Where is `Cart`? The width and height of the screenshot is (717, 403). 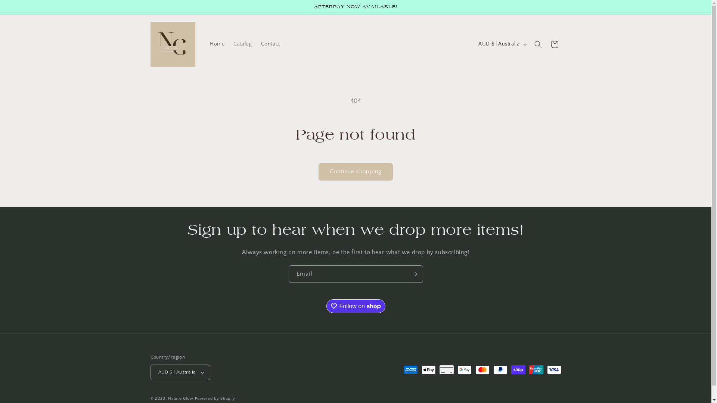 Cart is located at coordinates (554, 44).